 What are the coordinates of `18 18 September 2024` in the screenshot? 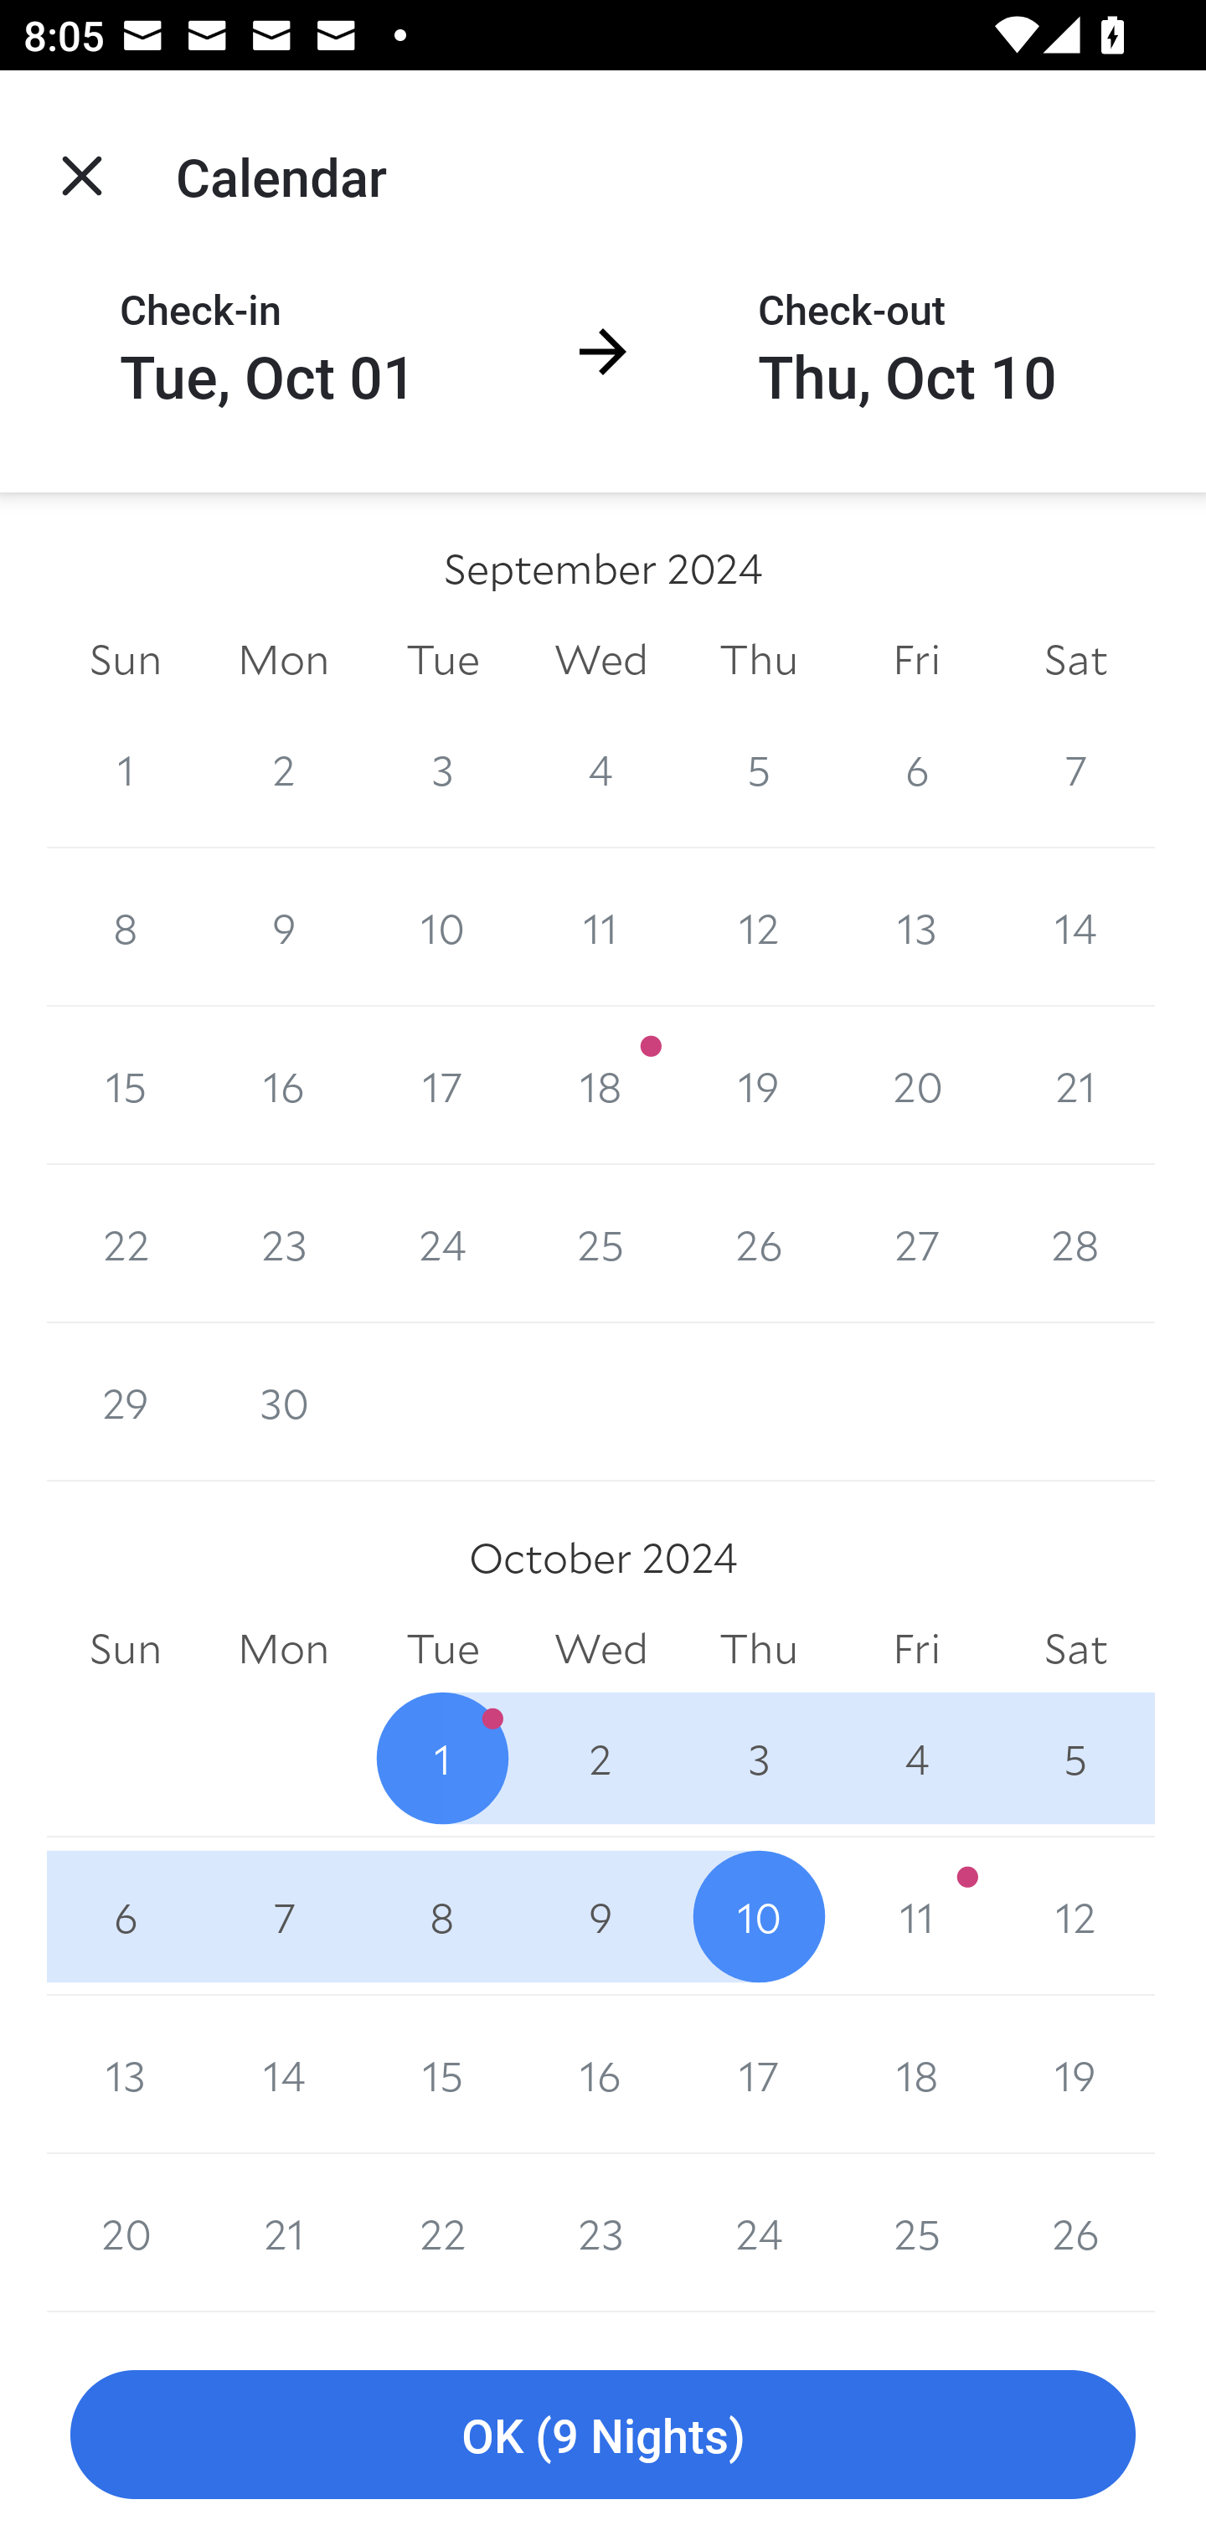 It's located at (601, 1085).